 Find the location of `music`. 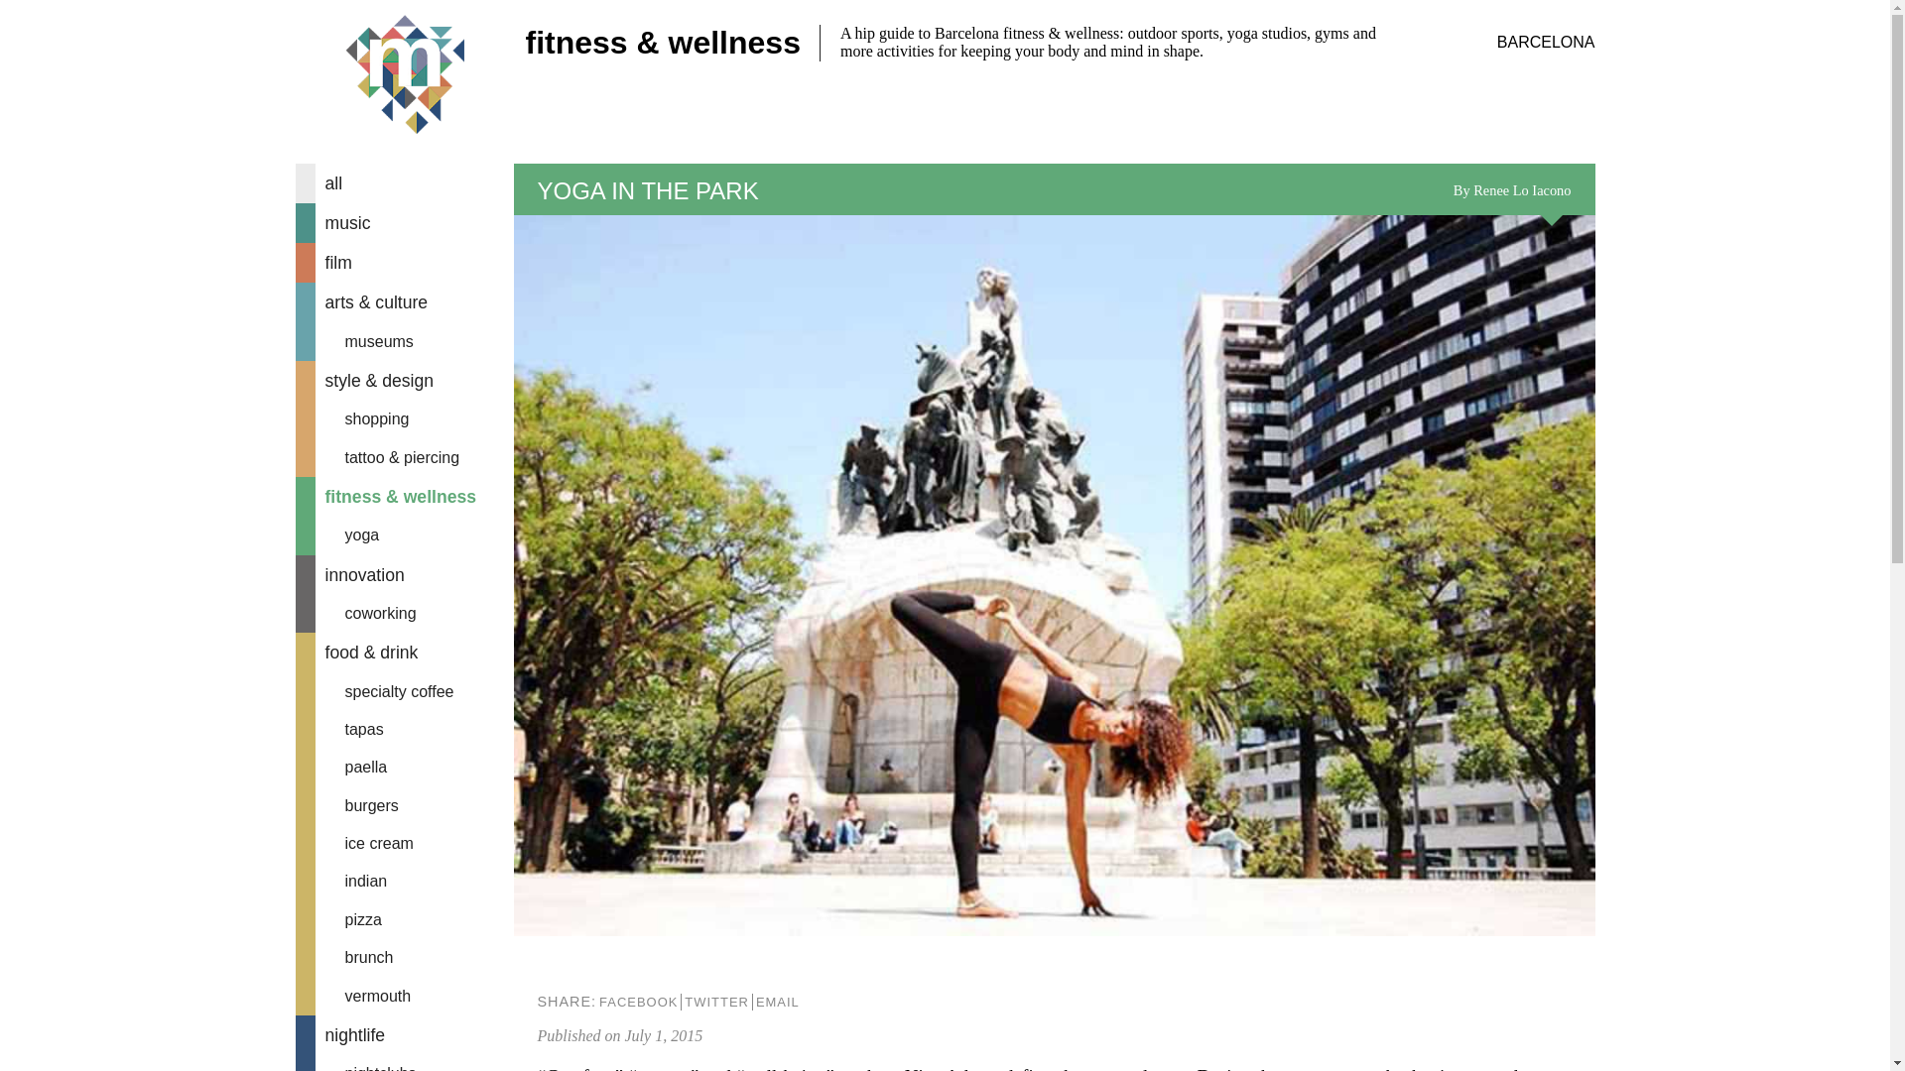

music is located at coordinates (405, 223).